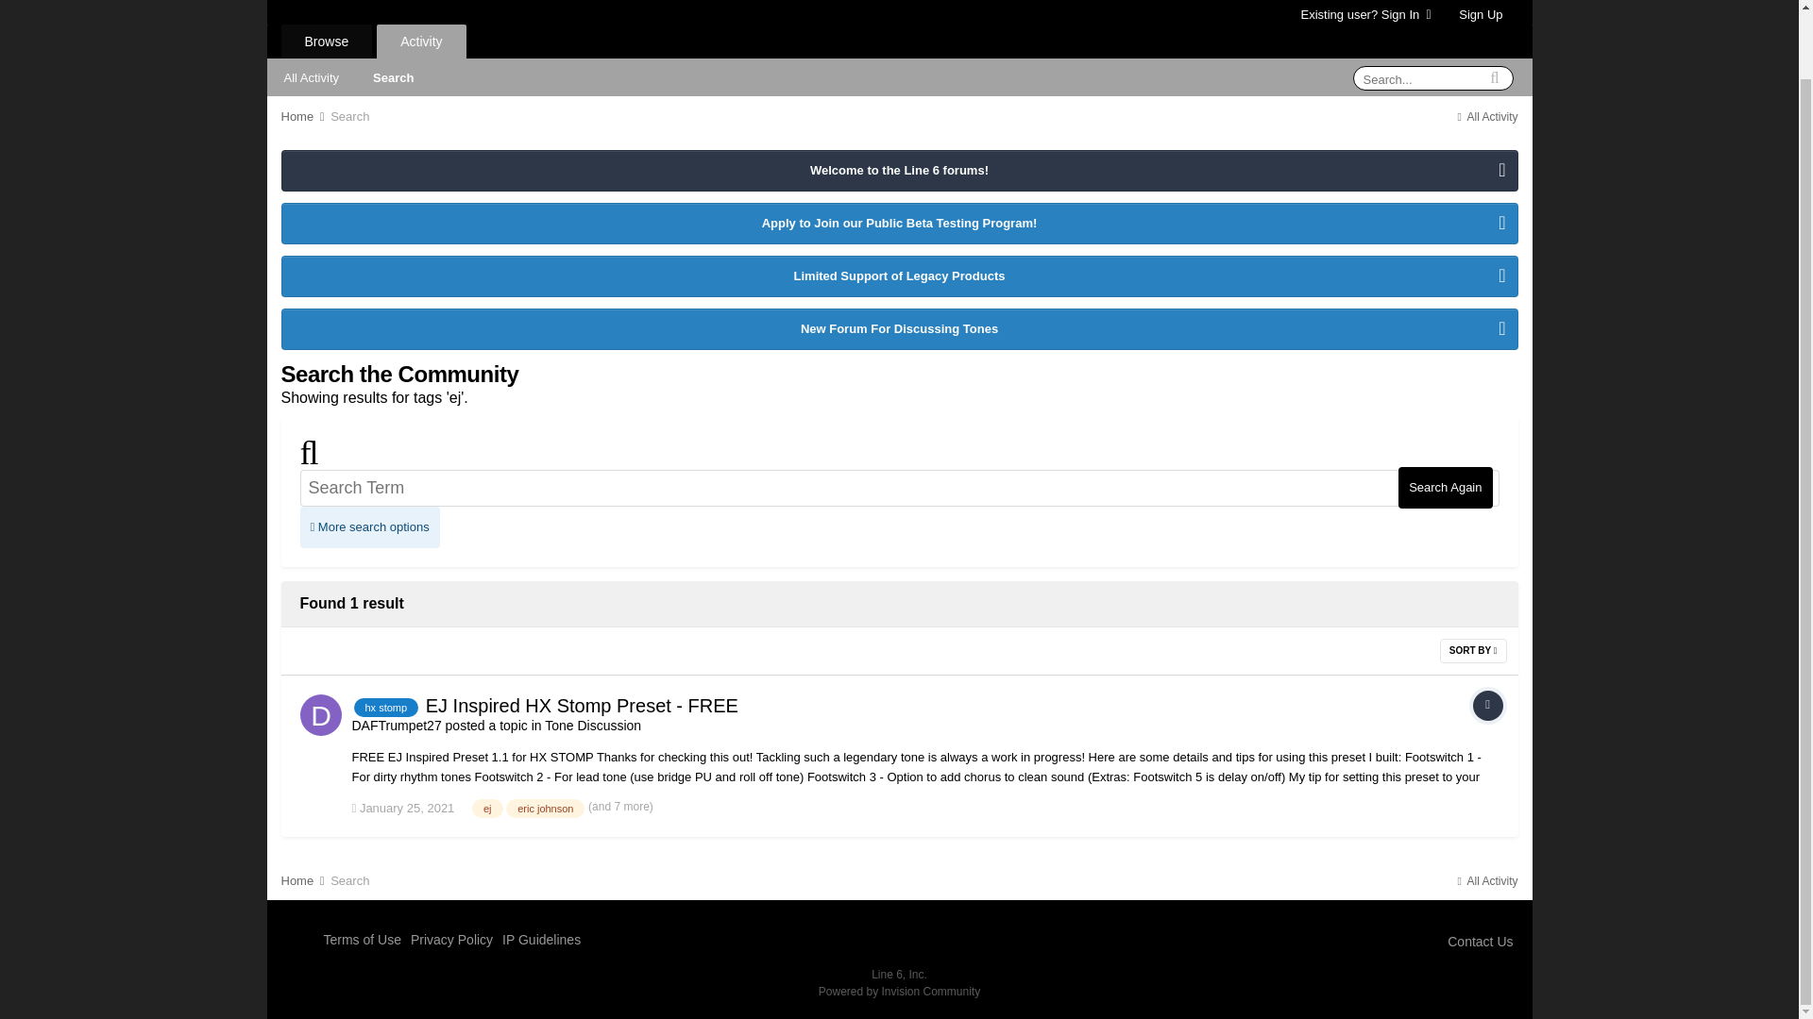  Describe the element at coordinates (396, 725) in the screenshot. I see `Go to DAFTrumpet27's profile` at that location.